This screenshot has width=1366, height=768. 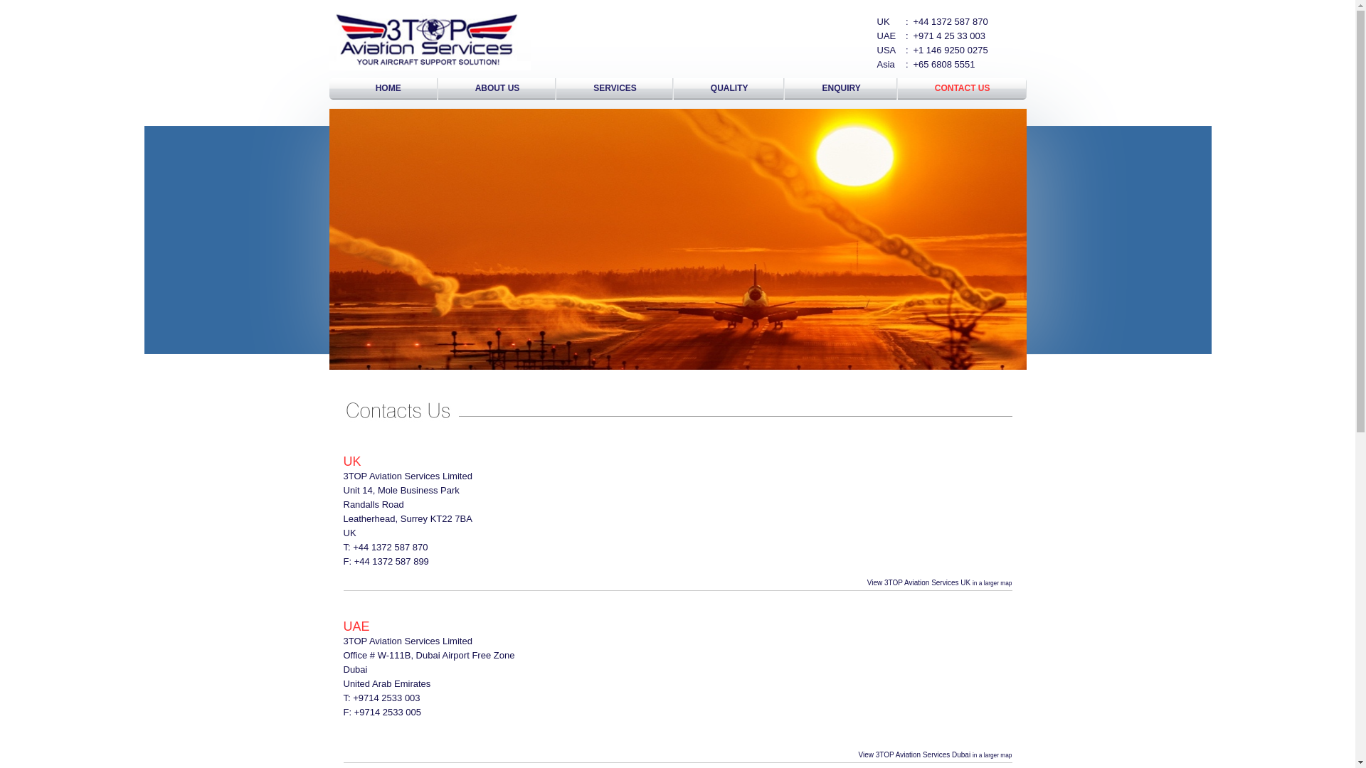 What do you see at coordinates (840, 90) in the screenshot?
I see `ENQUIRY` at bounding box center [840, 90].